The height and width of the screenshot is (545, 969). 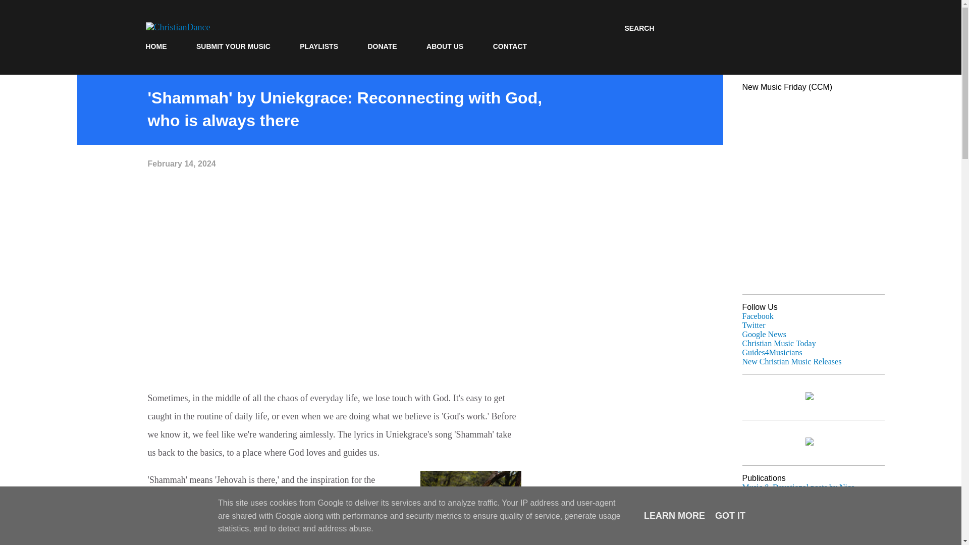 I want to click on February 14, 2024, so click(x=181, y=163).